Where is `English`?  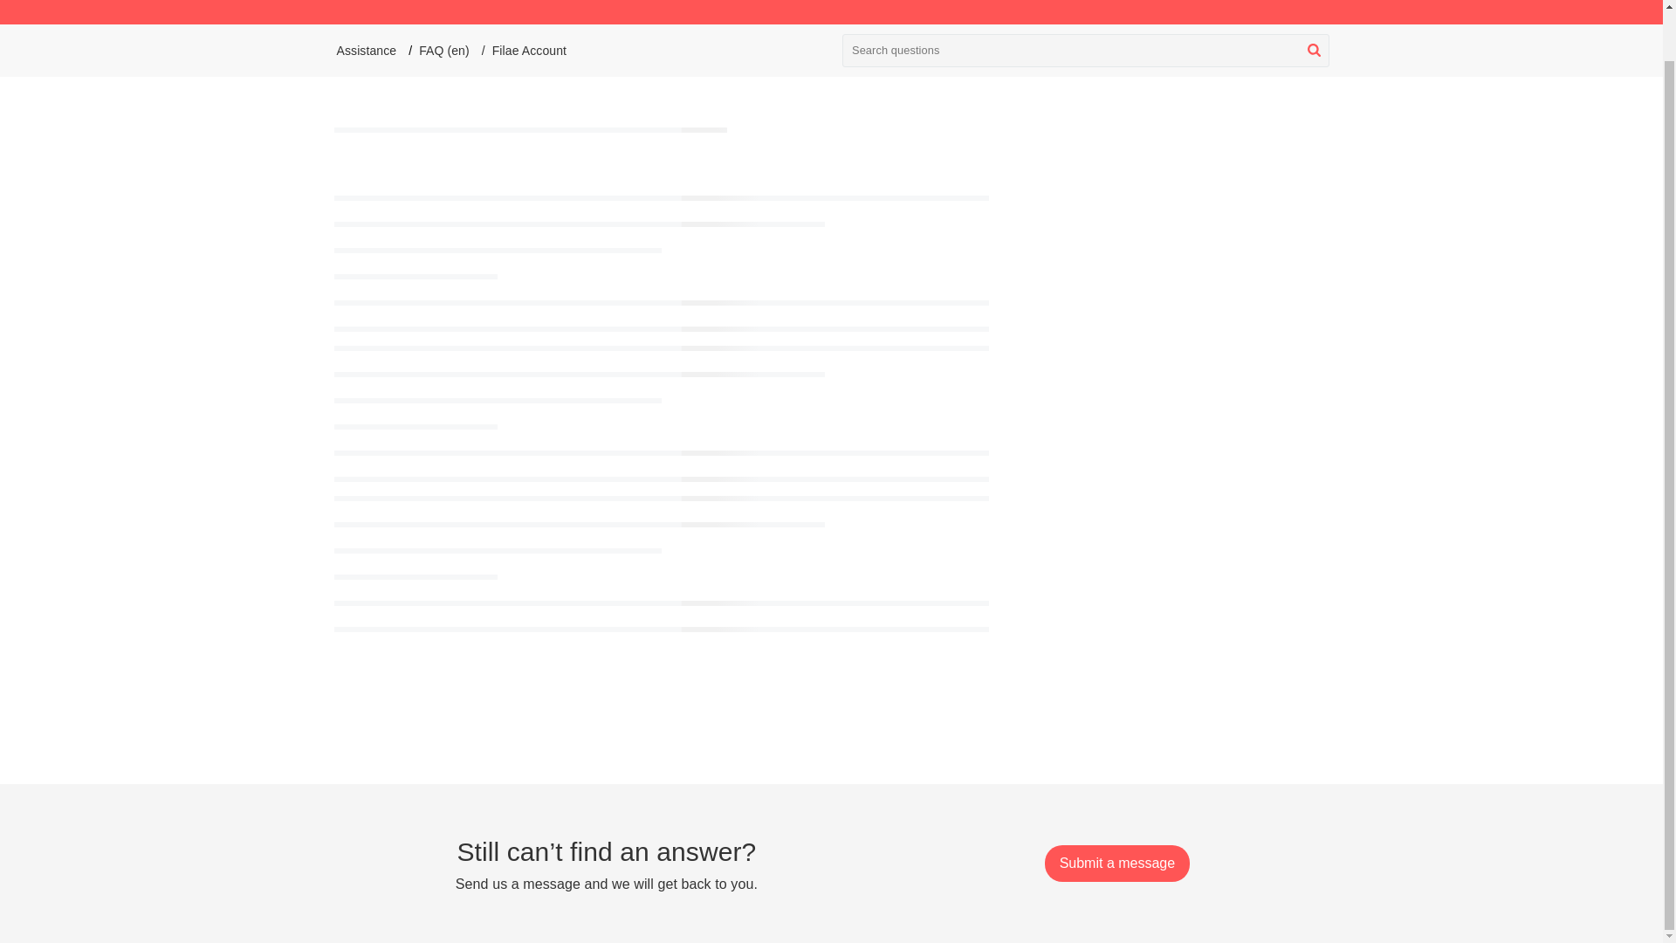
English is located at coordinates (1288, 6).